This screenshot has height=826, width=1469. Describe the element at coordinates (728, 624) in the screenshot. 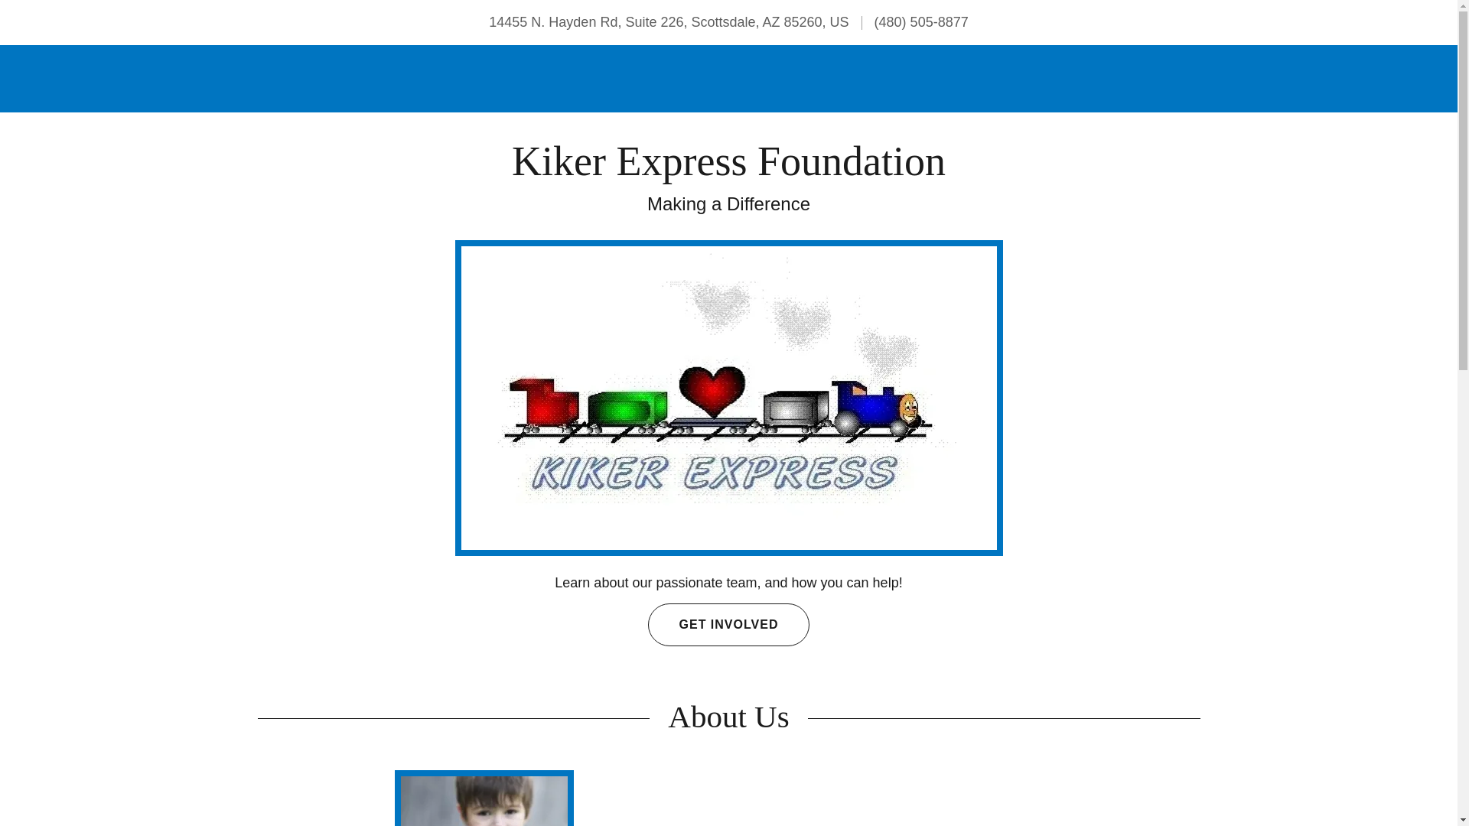

I see `GET INVOLVED` at that location.